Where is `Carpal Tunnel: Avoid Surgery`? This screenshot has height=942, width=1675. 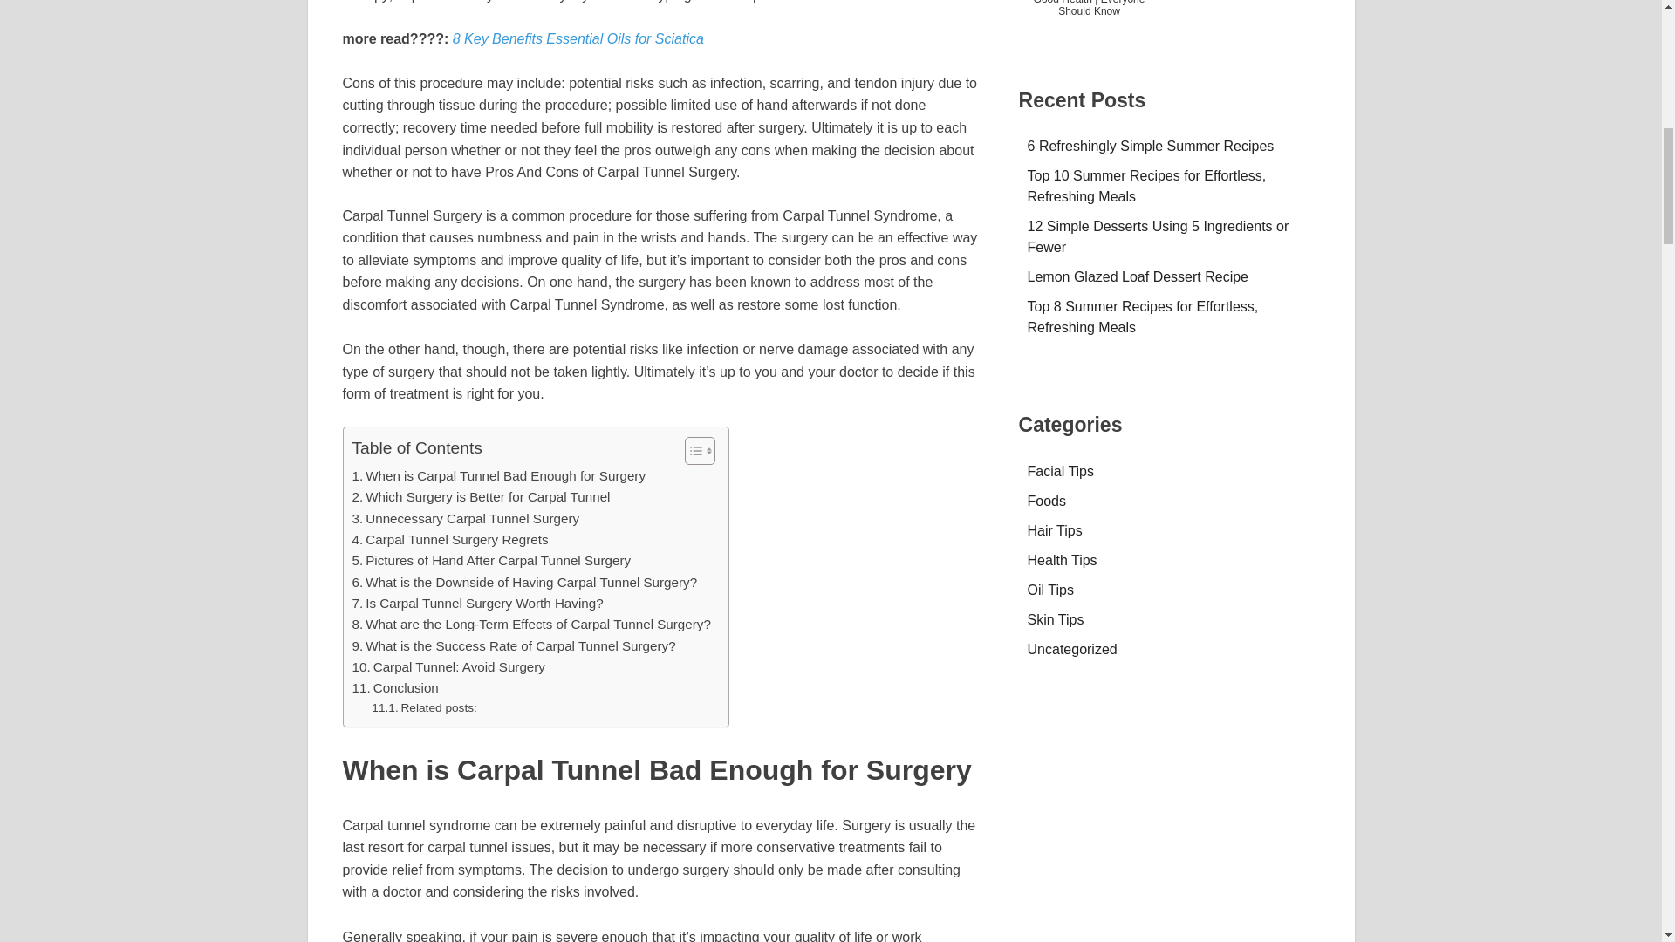 Carpal Tunnel: Avoid Surgery is located at coordinates (448, 666).